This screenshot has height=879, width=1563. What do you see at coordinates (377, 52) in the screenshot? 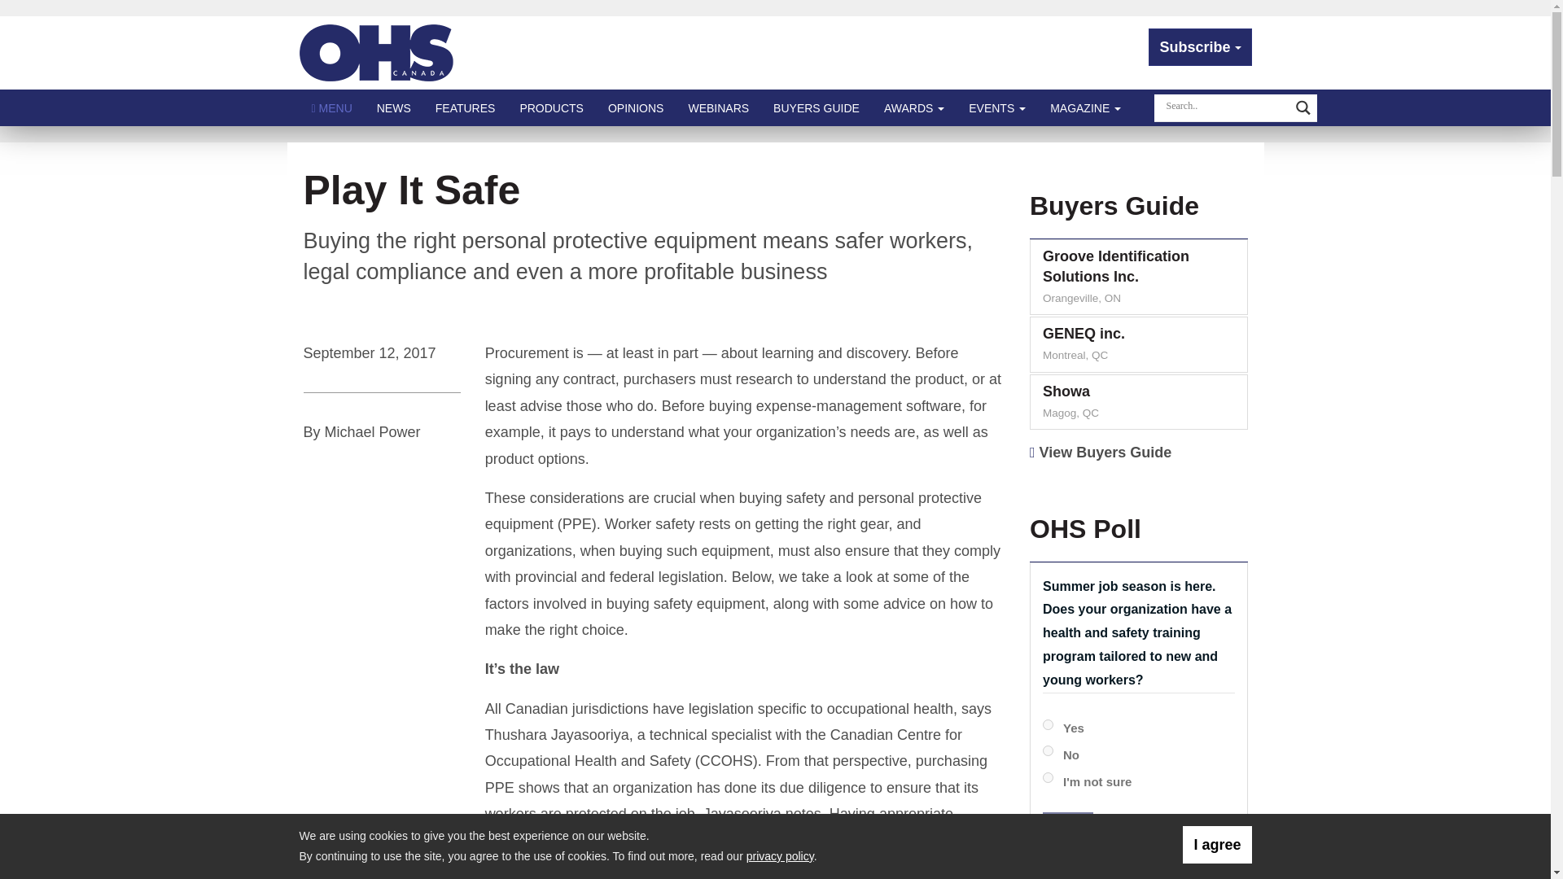
I see `OHS Canada Magazine` at bounding box center [377, 52].